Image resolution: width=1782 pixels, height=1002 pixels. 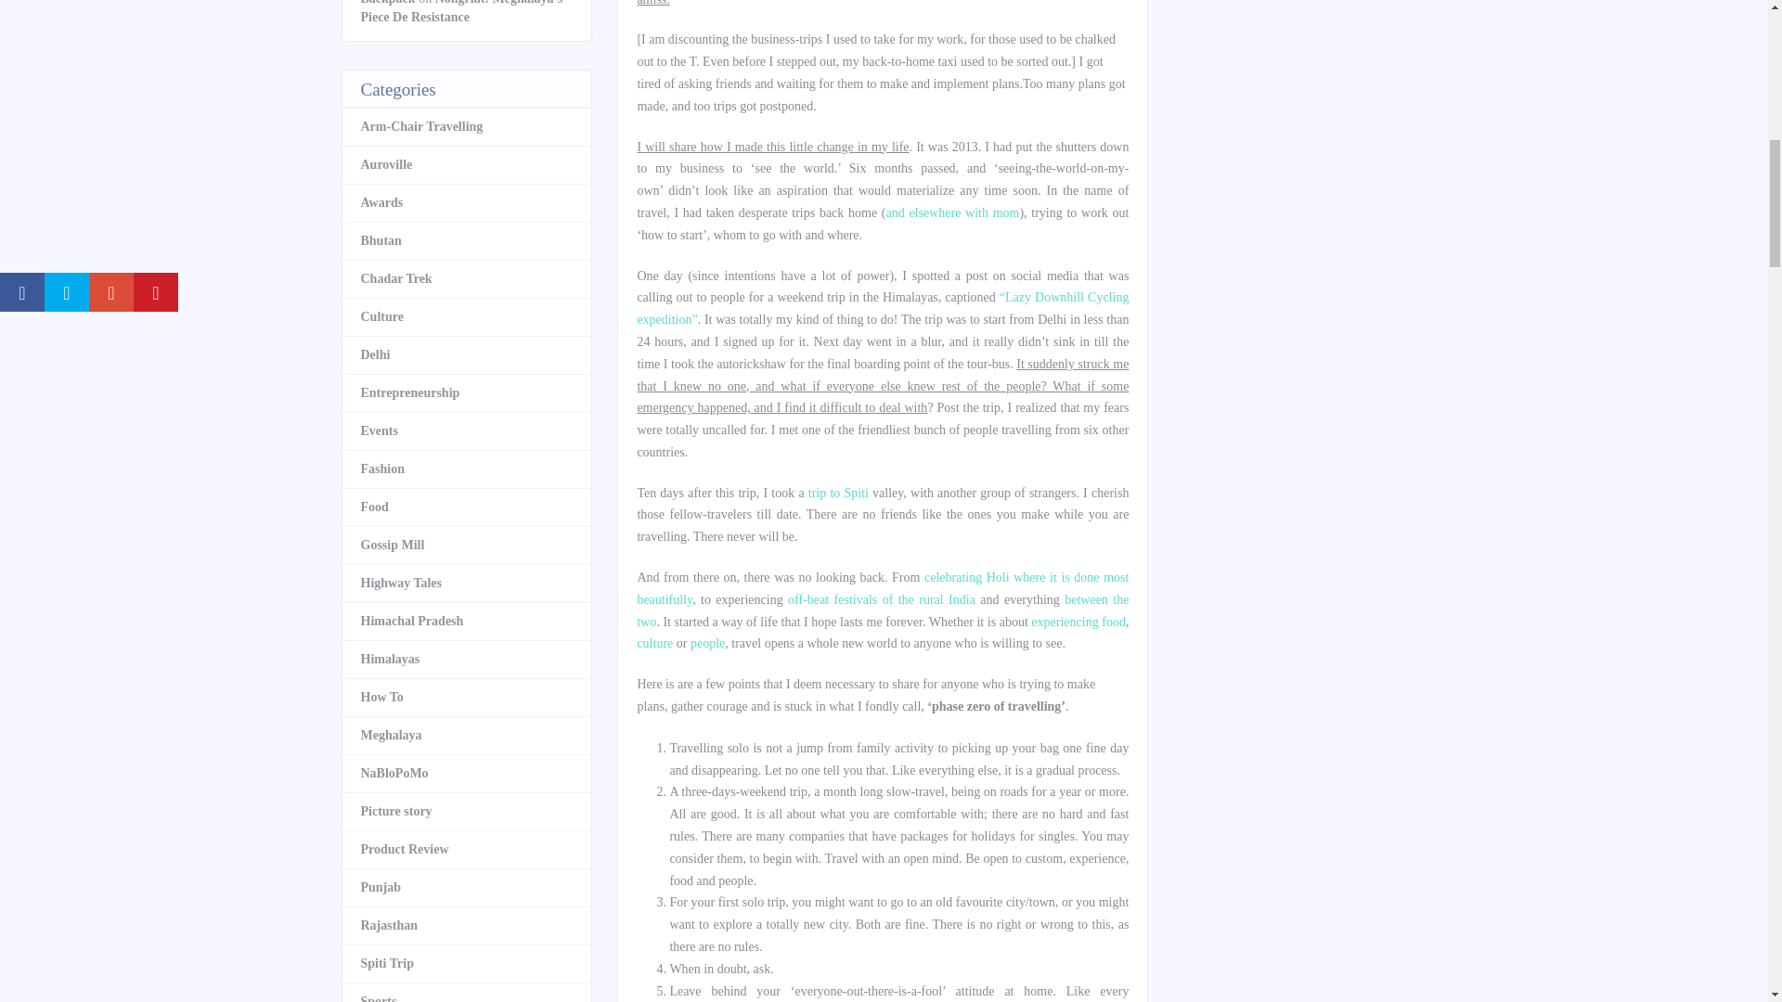 I want to click on people, so click(x=707, y=642).